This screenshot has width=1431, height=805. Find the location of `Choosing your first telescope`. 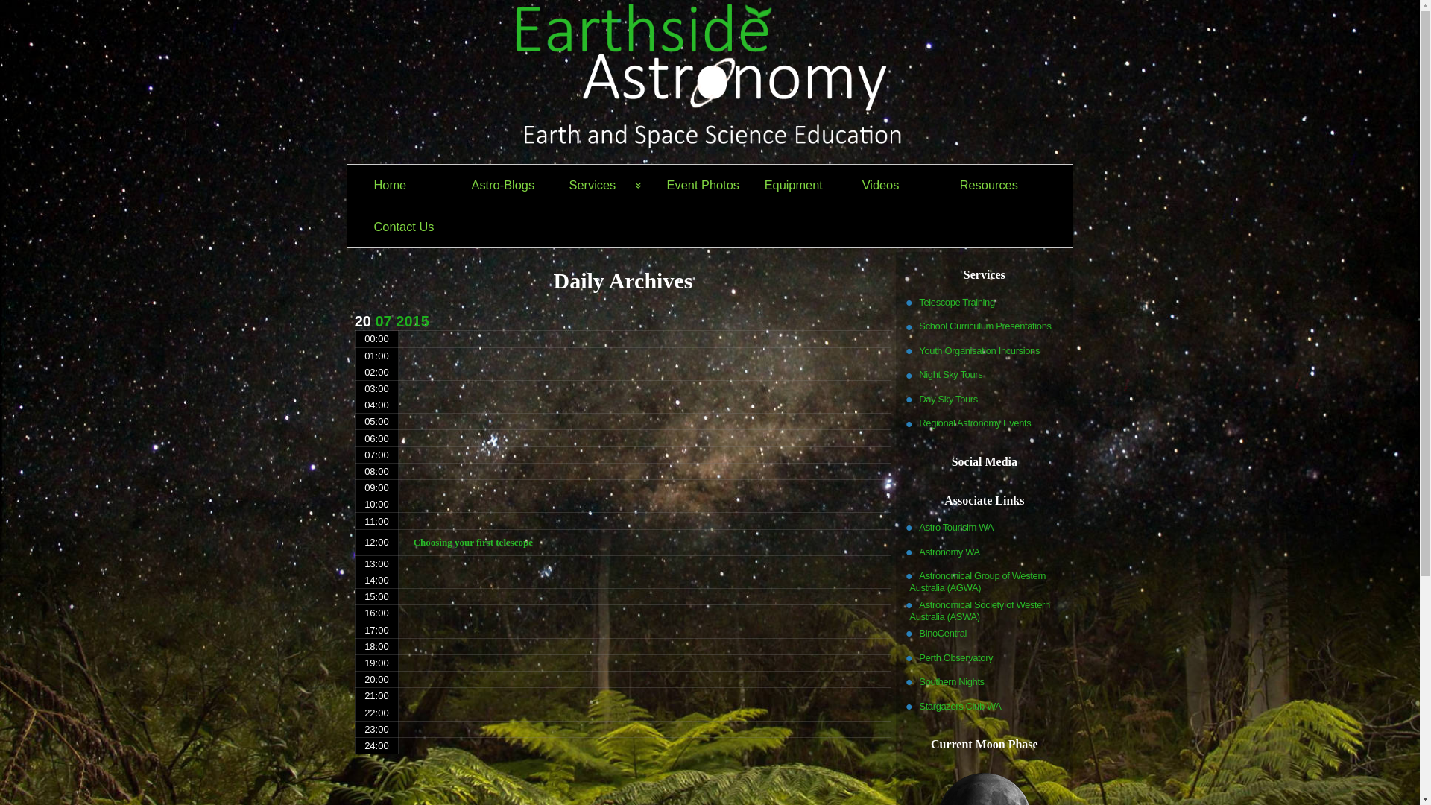

Choosing your first telescope is located at coordinates (645, 543).